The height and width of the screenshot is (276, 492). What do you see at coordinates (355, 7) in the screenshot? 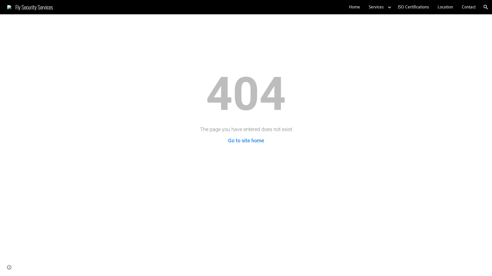
I see `Home` at bounding box center [355, 7].